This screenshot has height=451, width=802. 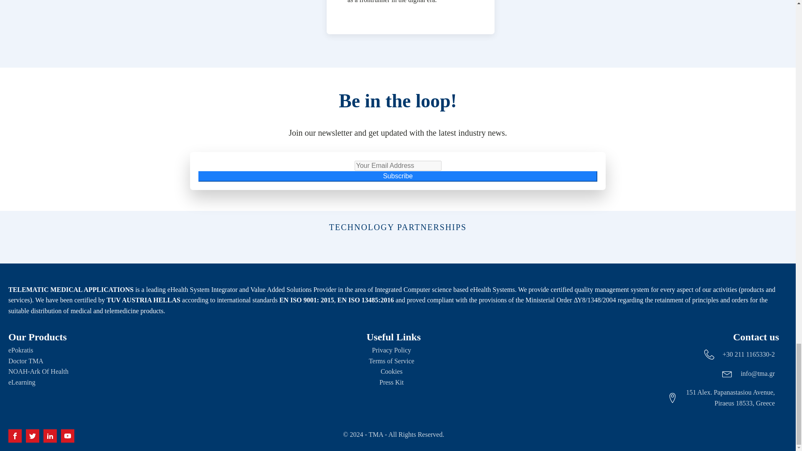 I want to click on Doctor TMA, so click(x=25, y=361).